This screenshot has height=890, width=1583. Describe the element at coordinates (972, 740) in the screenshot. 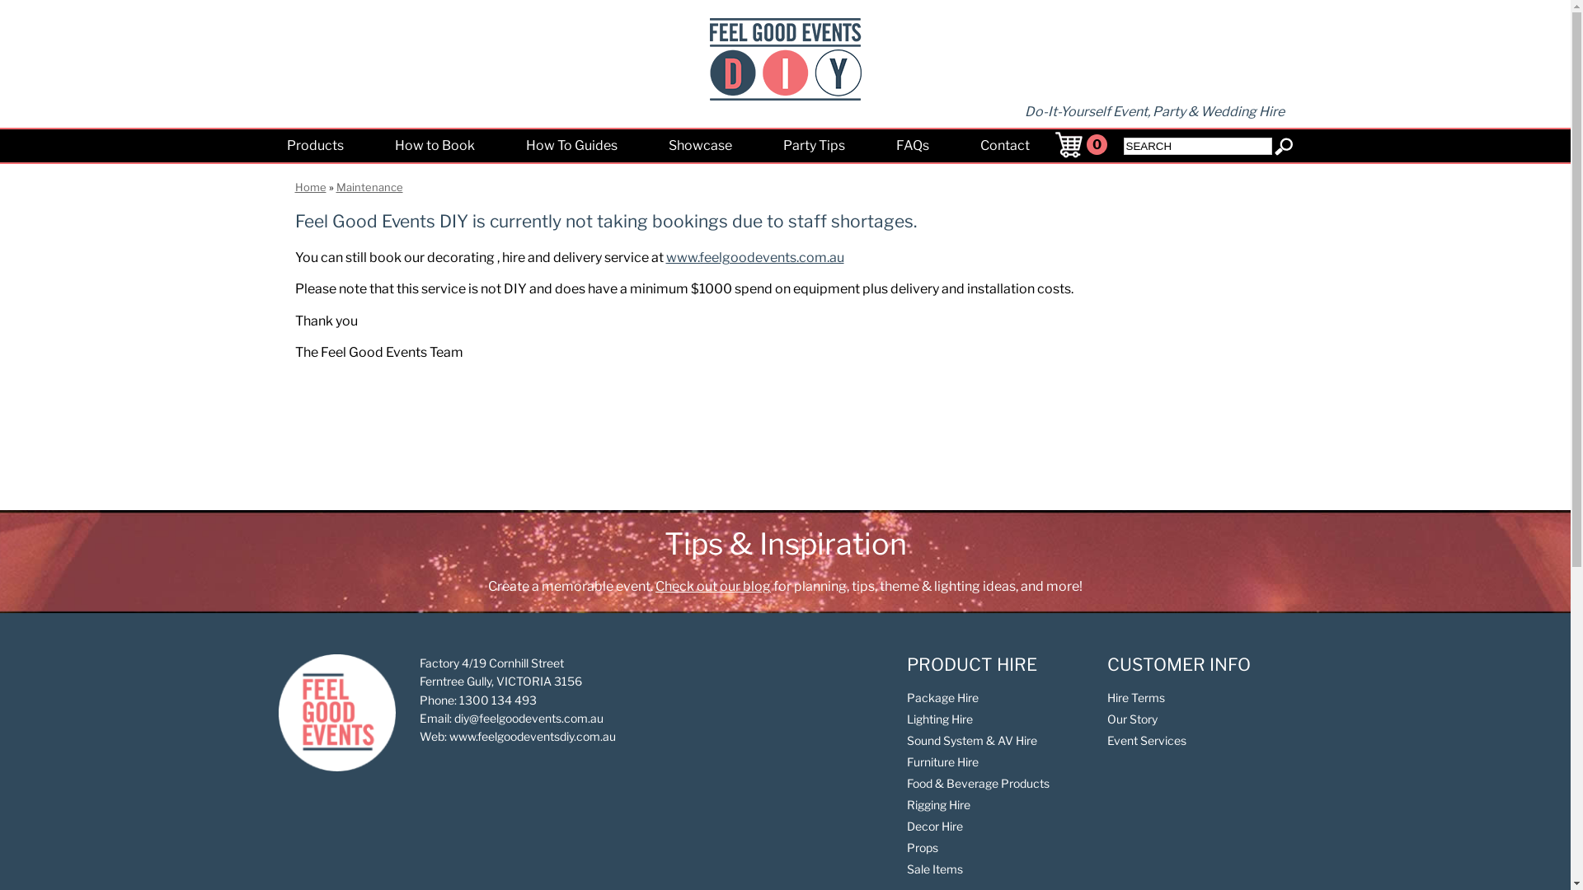

I see `Sound System & AV Hire` at that location.